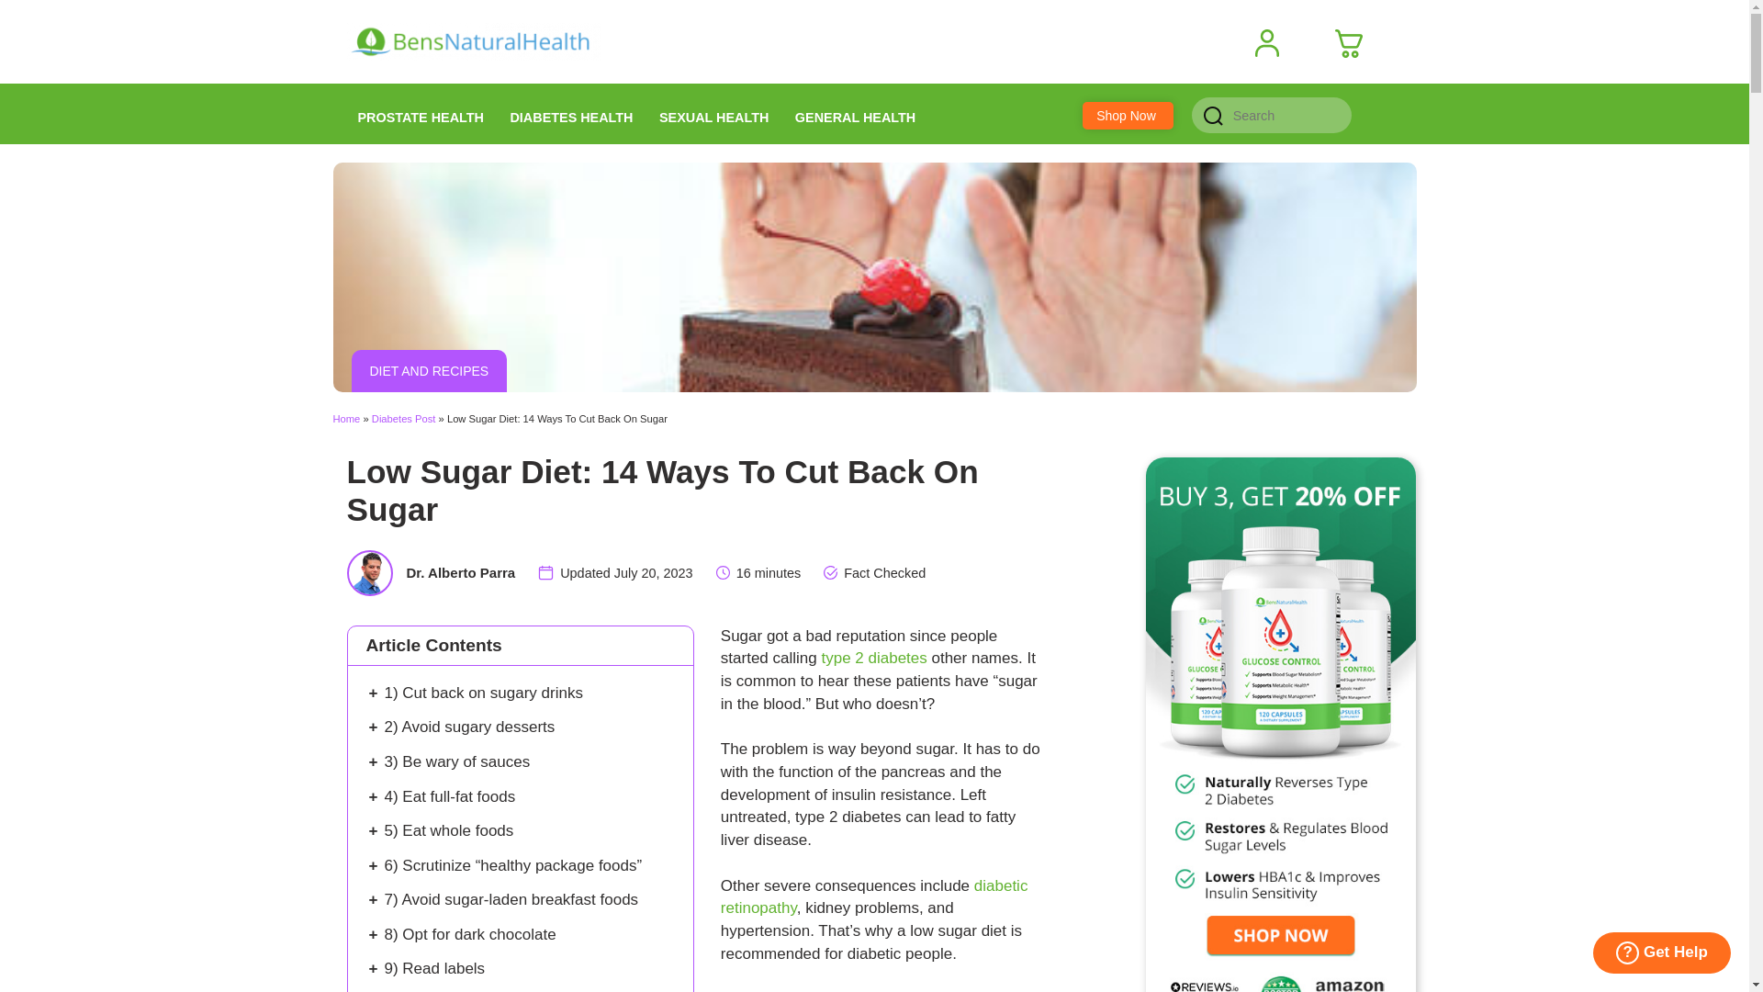 This screenshot has height=992, width=1763. What do you see at coordinates (404, 419) in the screenshot?
I see `Diabetes Post` at bounding box center [404, 419].